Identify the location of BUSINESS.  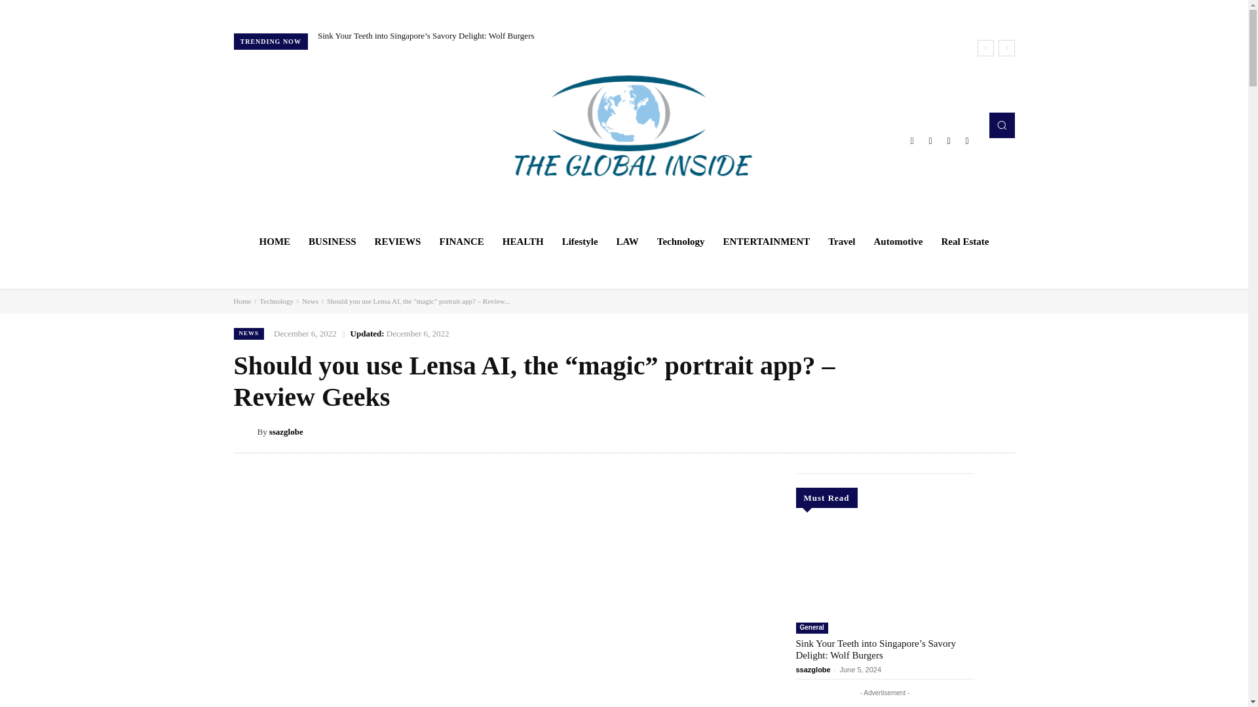
(332, 241).